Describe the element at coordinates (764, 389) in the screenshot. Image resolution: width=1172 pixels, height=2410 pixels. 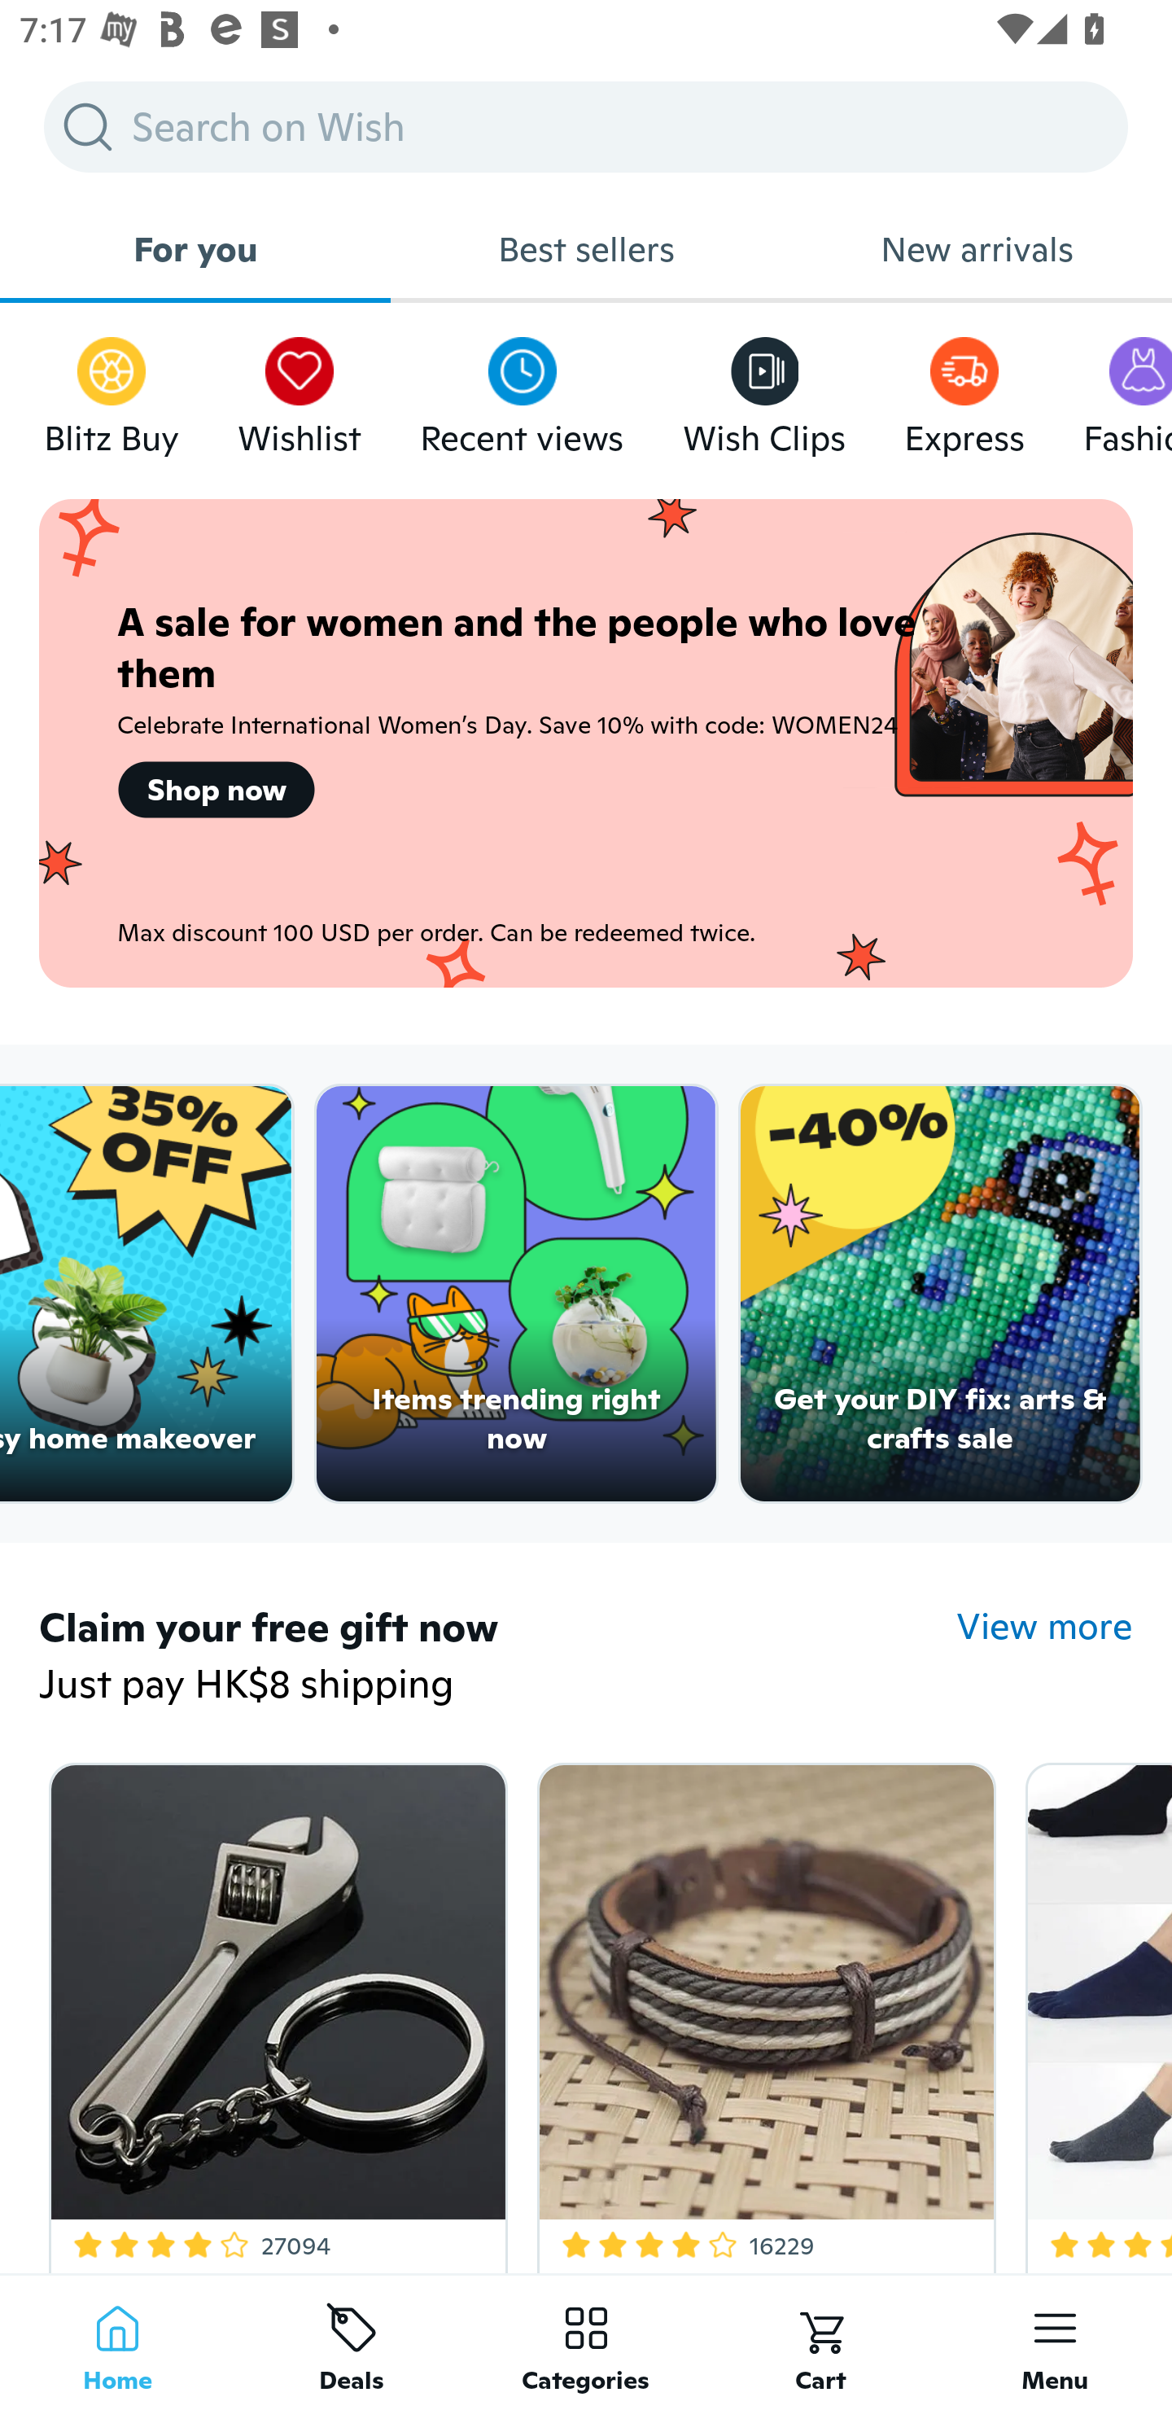
I see `Wish Clips` at that location.